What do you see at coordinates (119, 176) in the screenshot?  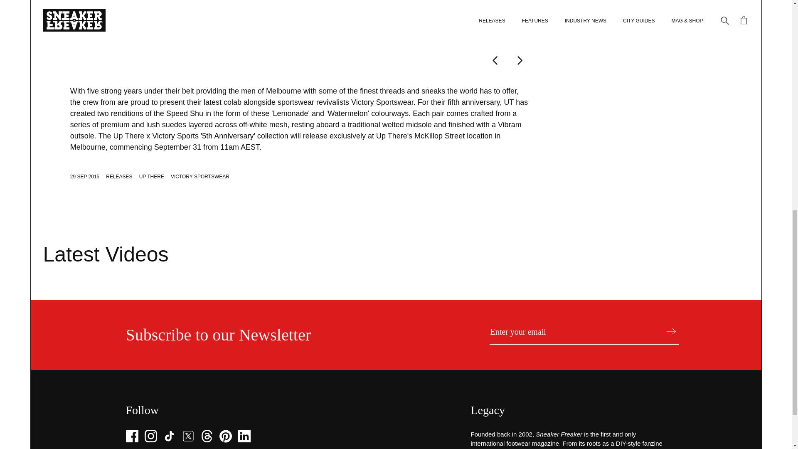 I see `RELEASES` at bounding box center [119, 176].